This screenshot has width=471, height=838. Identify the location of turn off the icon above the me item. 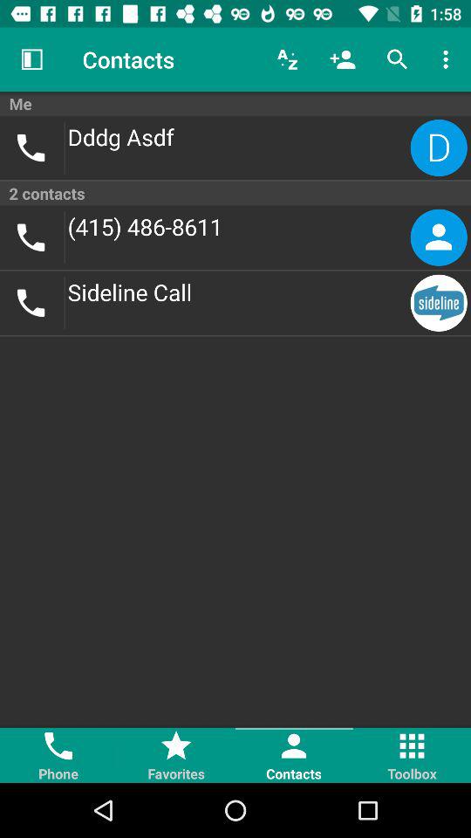
(288, 59).